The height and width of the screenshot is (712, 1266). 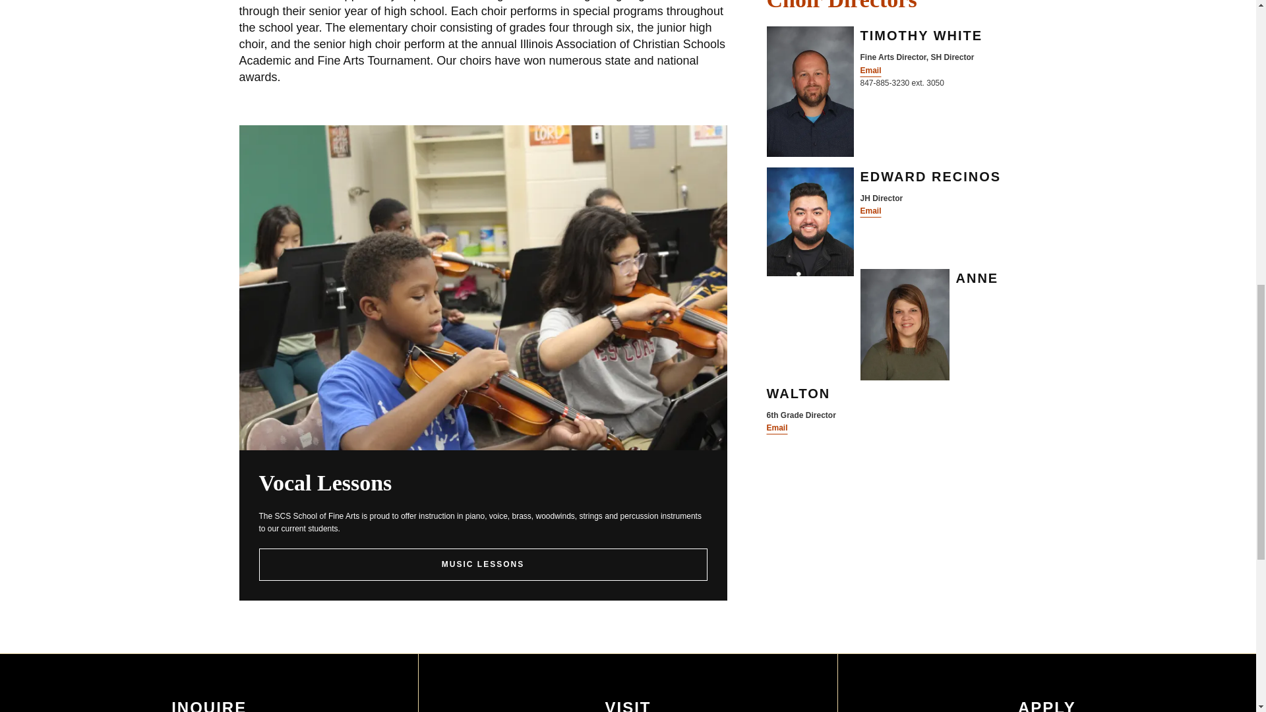 I want to click on Email, so click(x=870, y=211).